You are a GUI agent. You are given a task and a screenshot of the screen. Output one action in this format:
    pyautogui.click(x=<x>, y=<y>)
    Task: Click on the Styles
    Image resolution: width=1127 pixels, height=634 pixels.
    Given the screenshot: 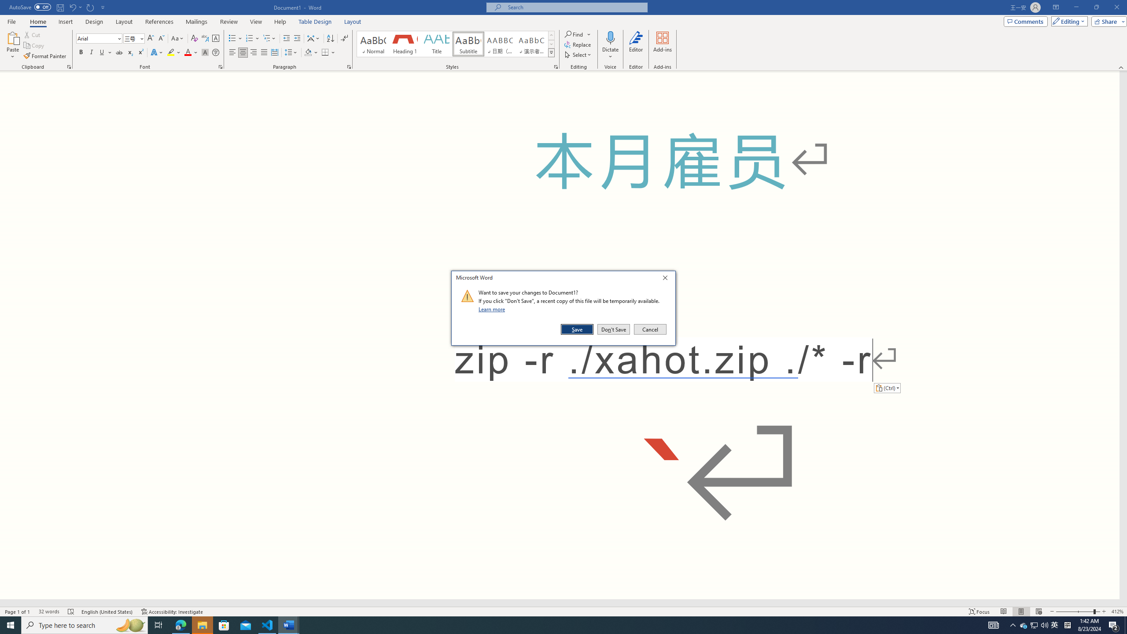 What is the action you would take?
    pyautogui.click(x=551, y=52)
    